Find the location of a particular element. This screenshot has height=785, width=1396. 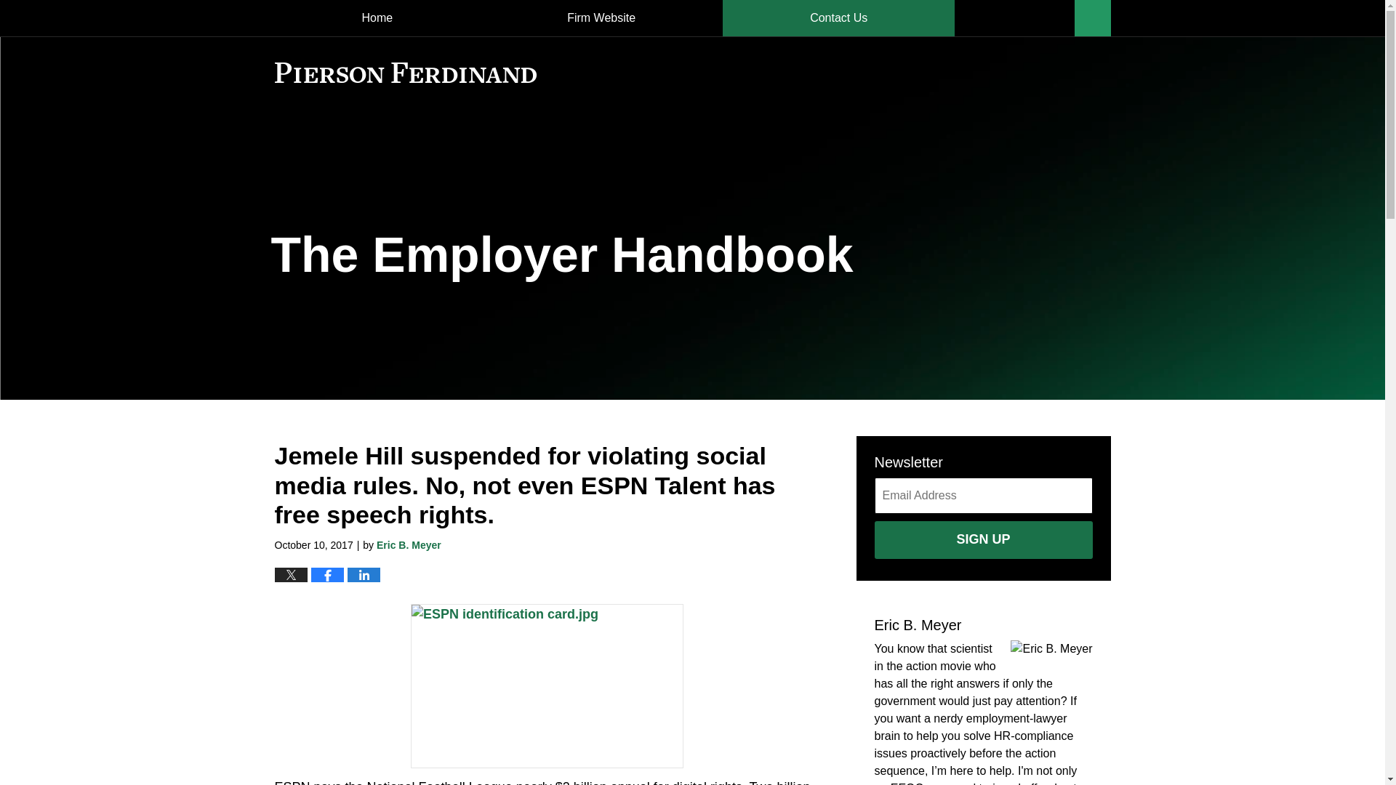

Wikipedia.com is located at coordinates (547, 686).